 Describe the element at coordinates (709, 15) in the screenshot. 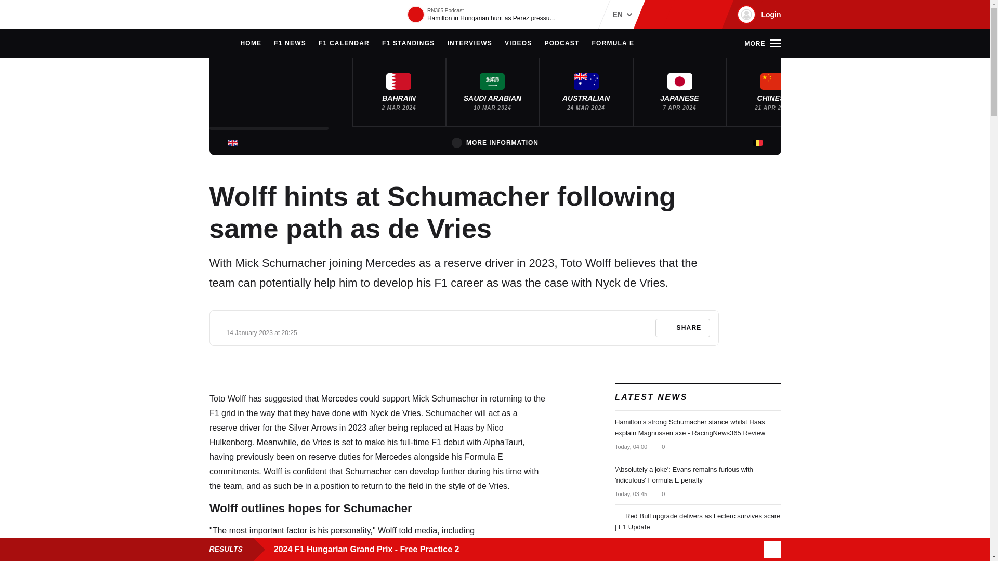

I see `RacingNews365 on YouTube` at that location.